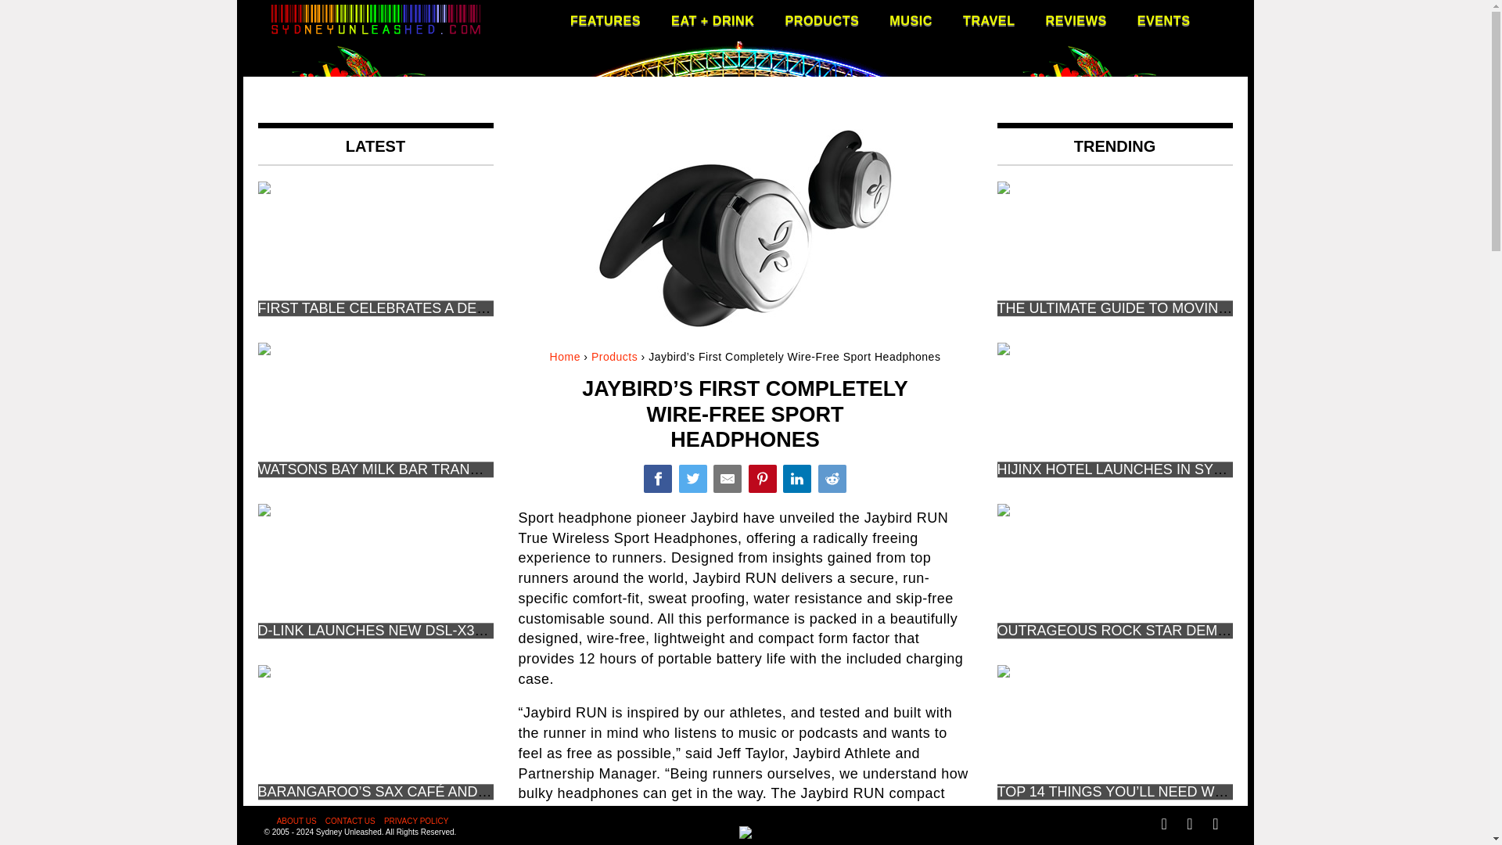 The image size is (1502, 845). What do you see at coordinates (1164, 20) in the screenshot?
I see `EVENTS` at bounding box center [1164, 20].